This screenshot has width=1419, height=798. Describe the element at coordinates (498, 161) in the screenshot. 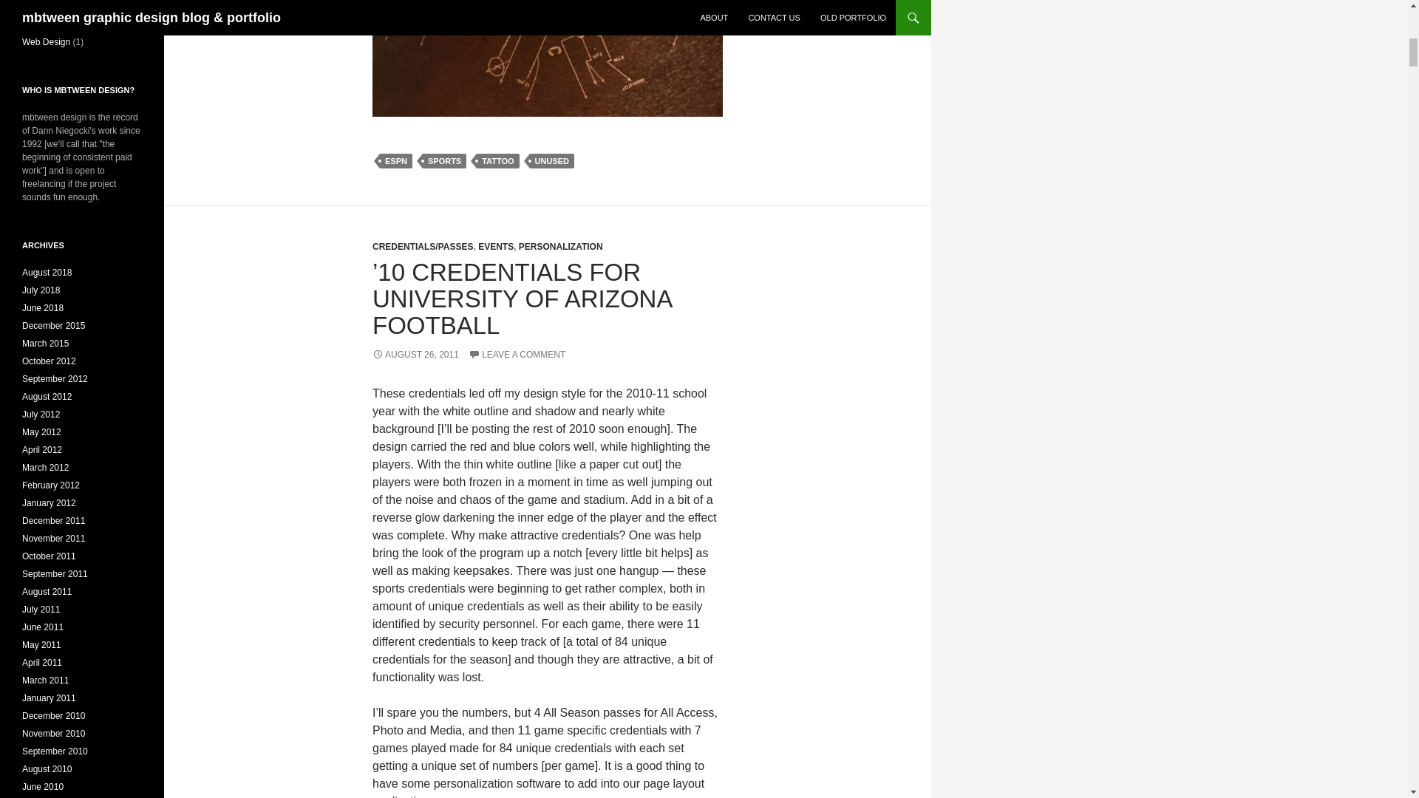

I see `TATTOO` at that location.